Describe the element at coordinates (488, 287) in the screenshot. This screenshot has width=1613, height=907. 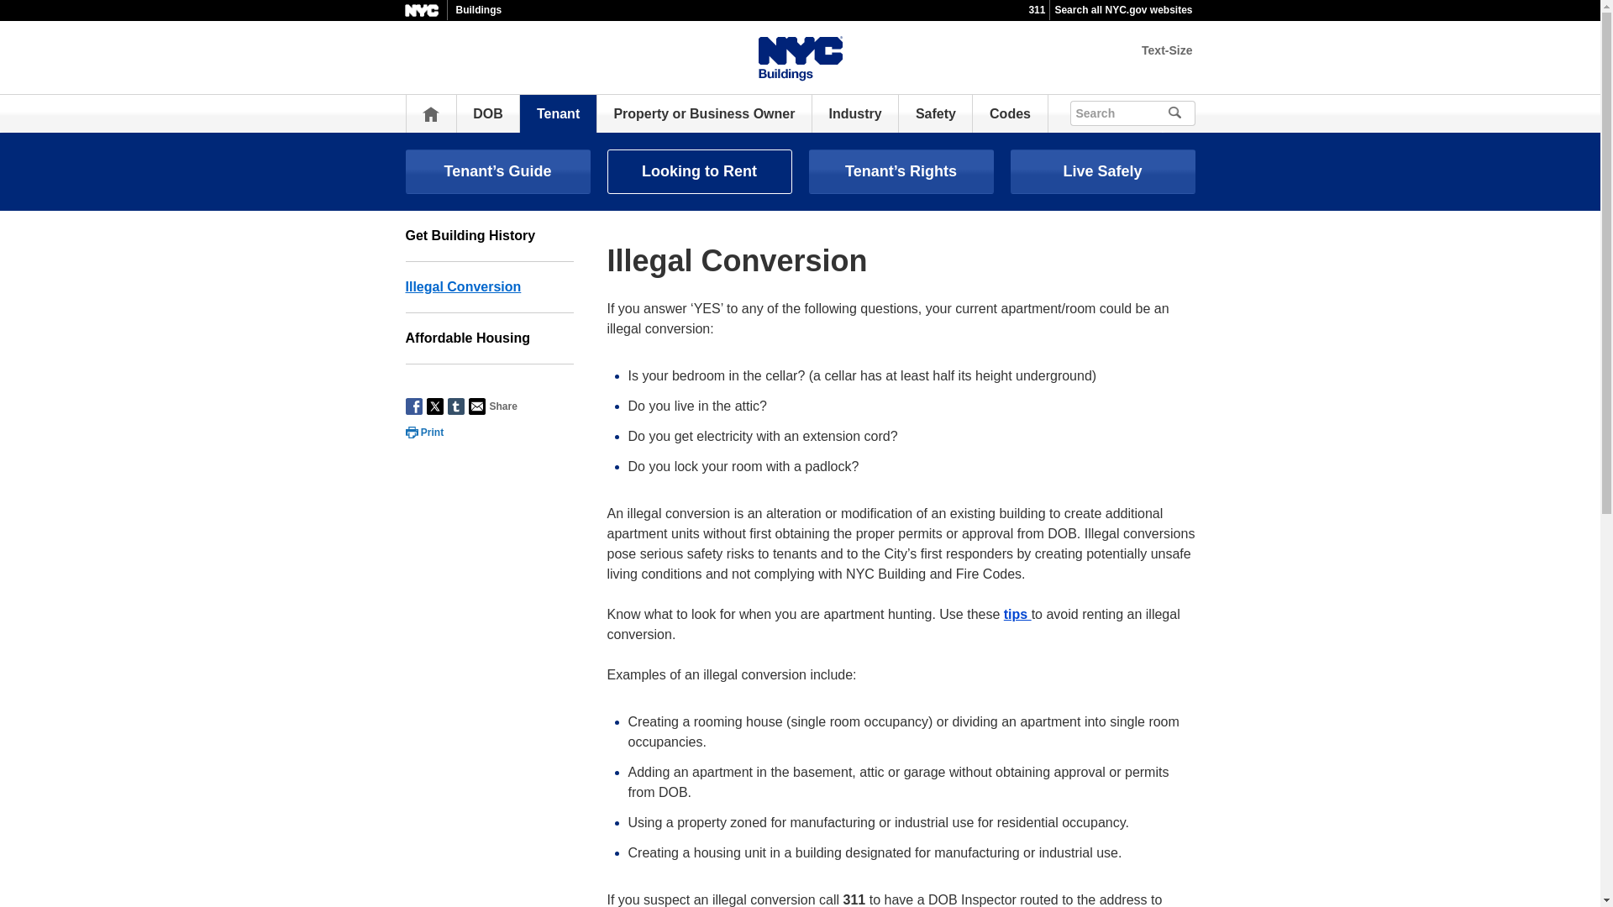
I see `Illegal Conversion` at that location.